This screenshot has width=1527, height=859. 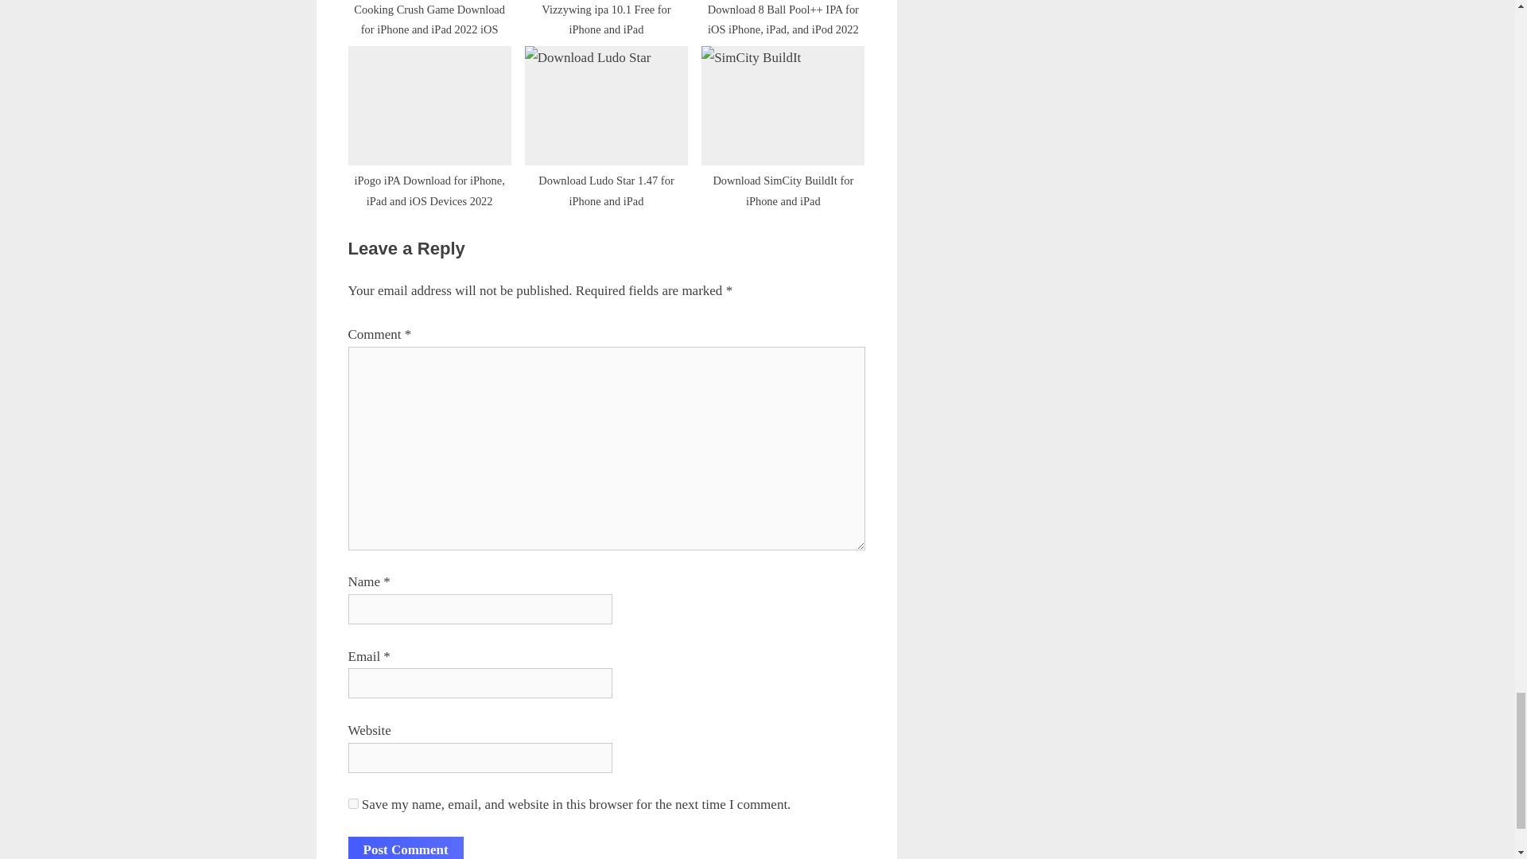 I want to click on iPogo iPA Download for iPhone, iPad and iOS Devices 2022, so click(x=429, y=122).